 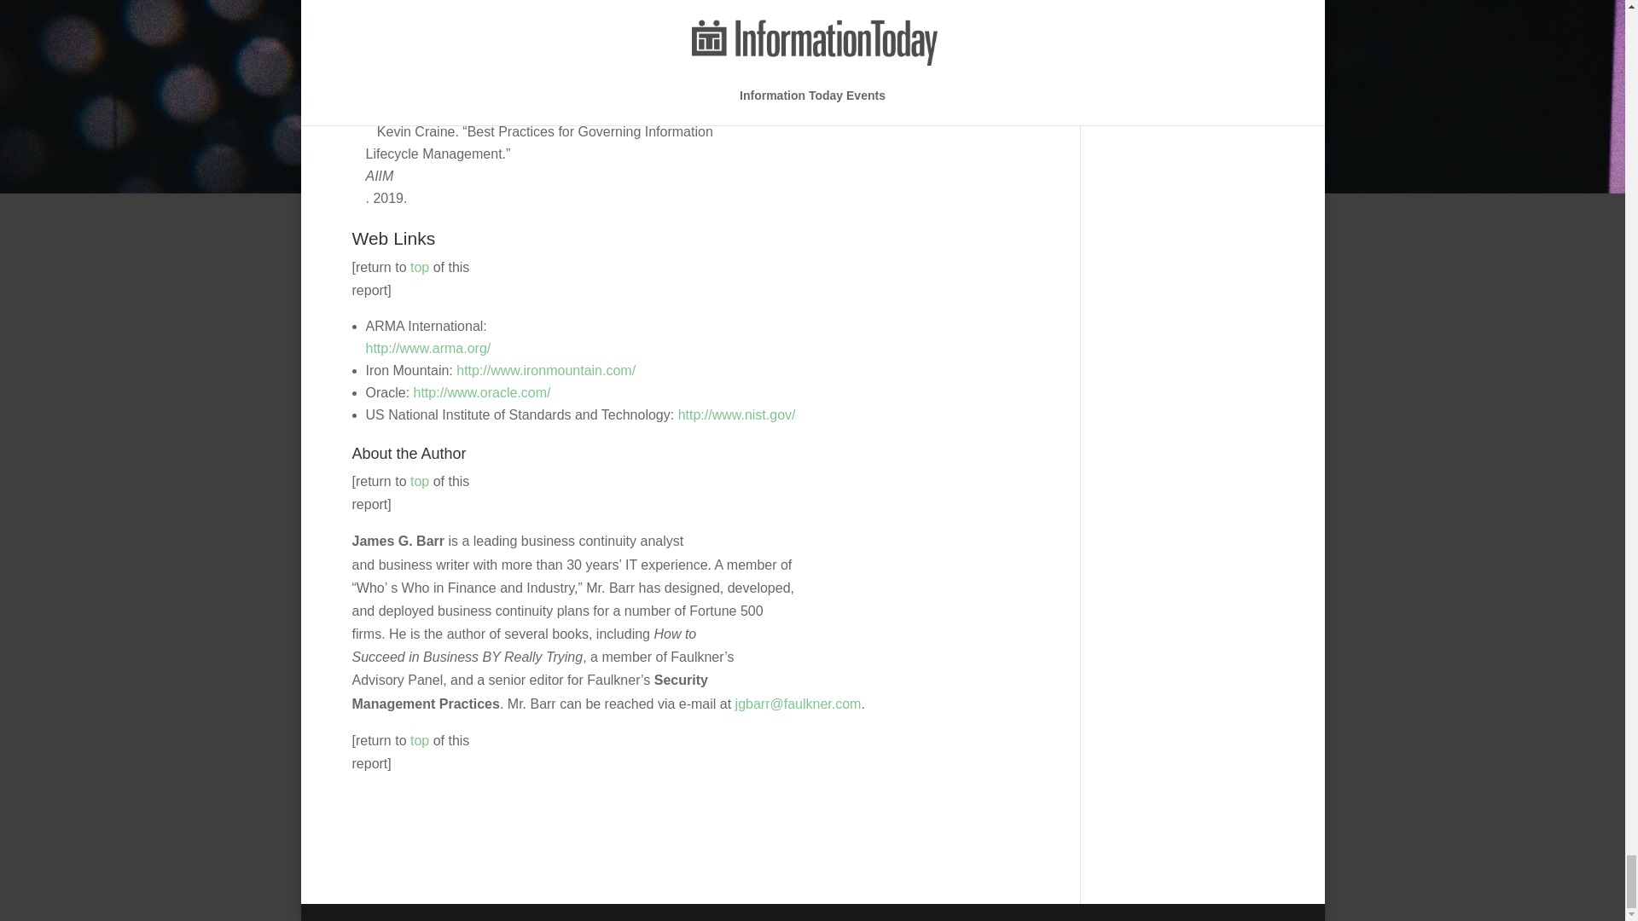 I want to click on top, so click(x=420, y=740).